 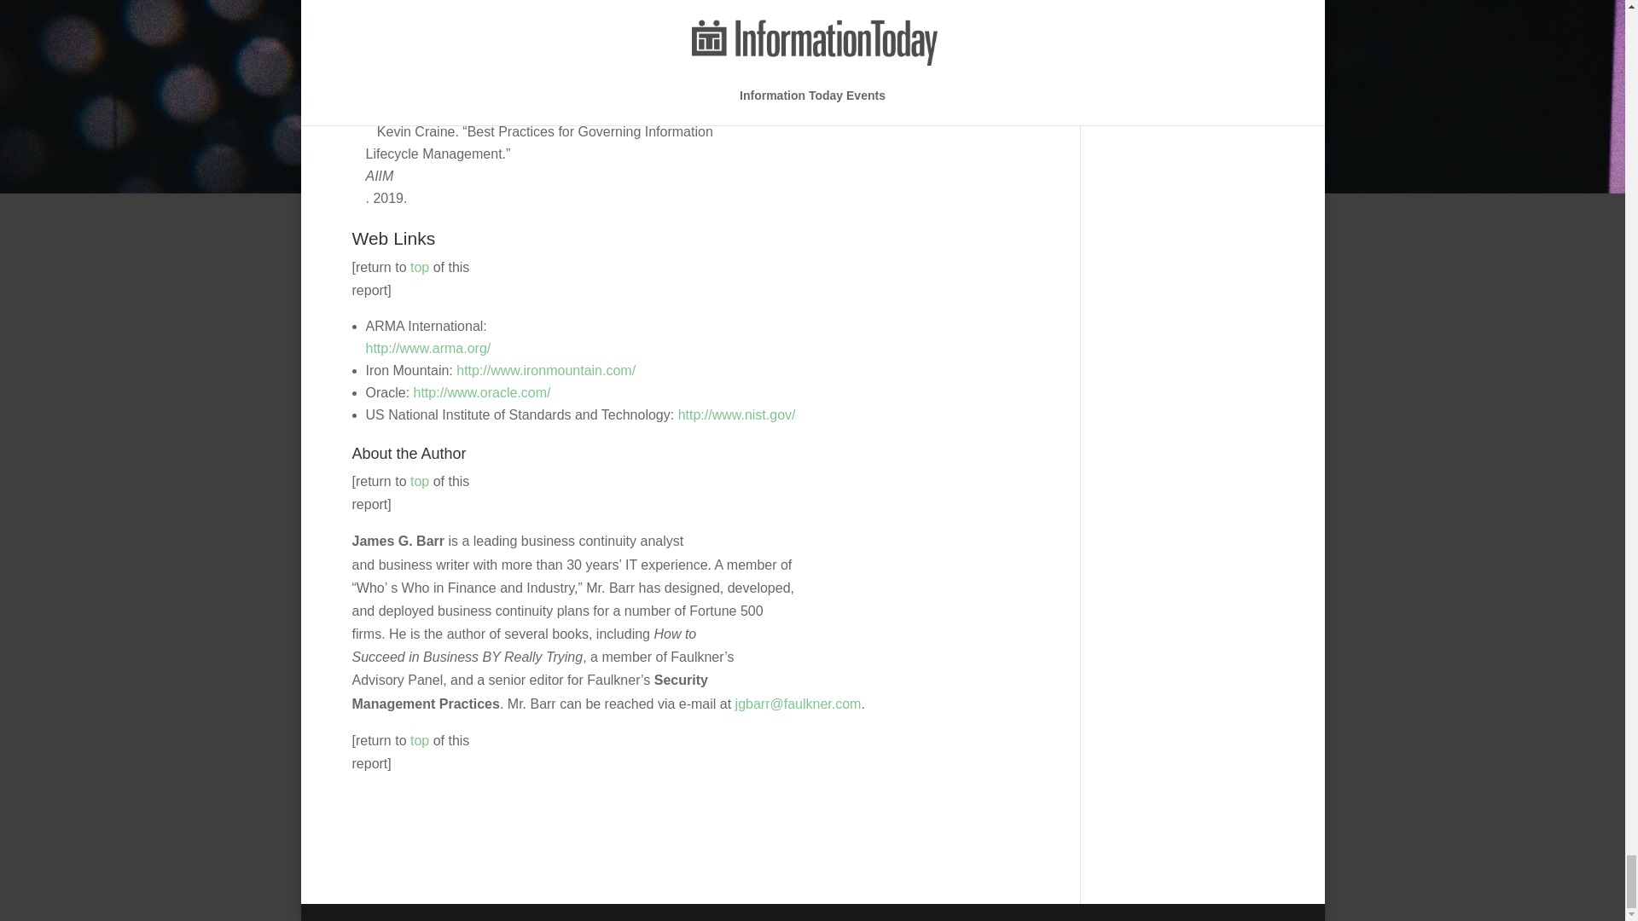 I want to click on top, so click(x=420, y=740).